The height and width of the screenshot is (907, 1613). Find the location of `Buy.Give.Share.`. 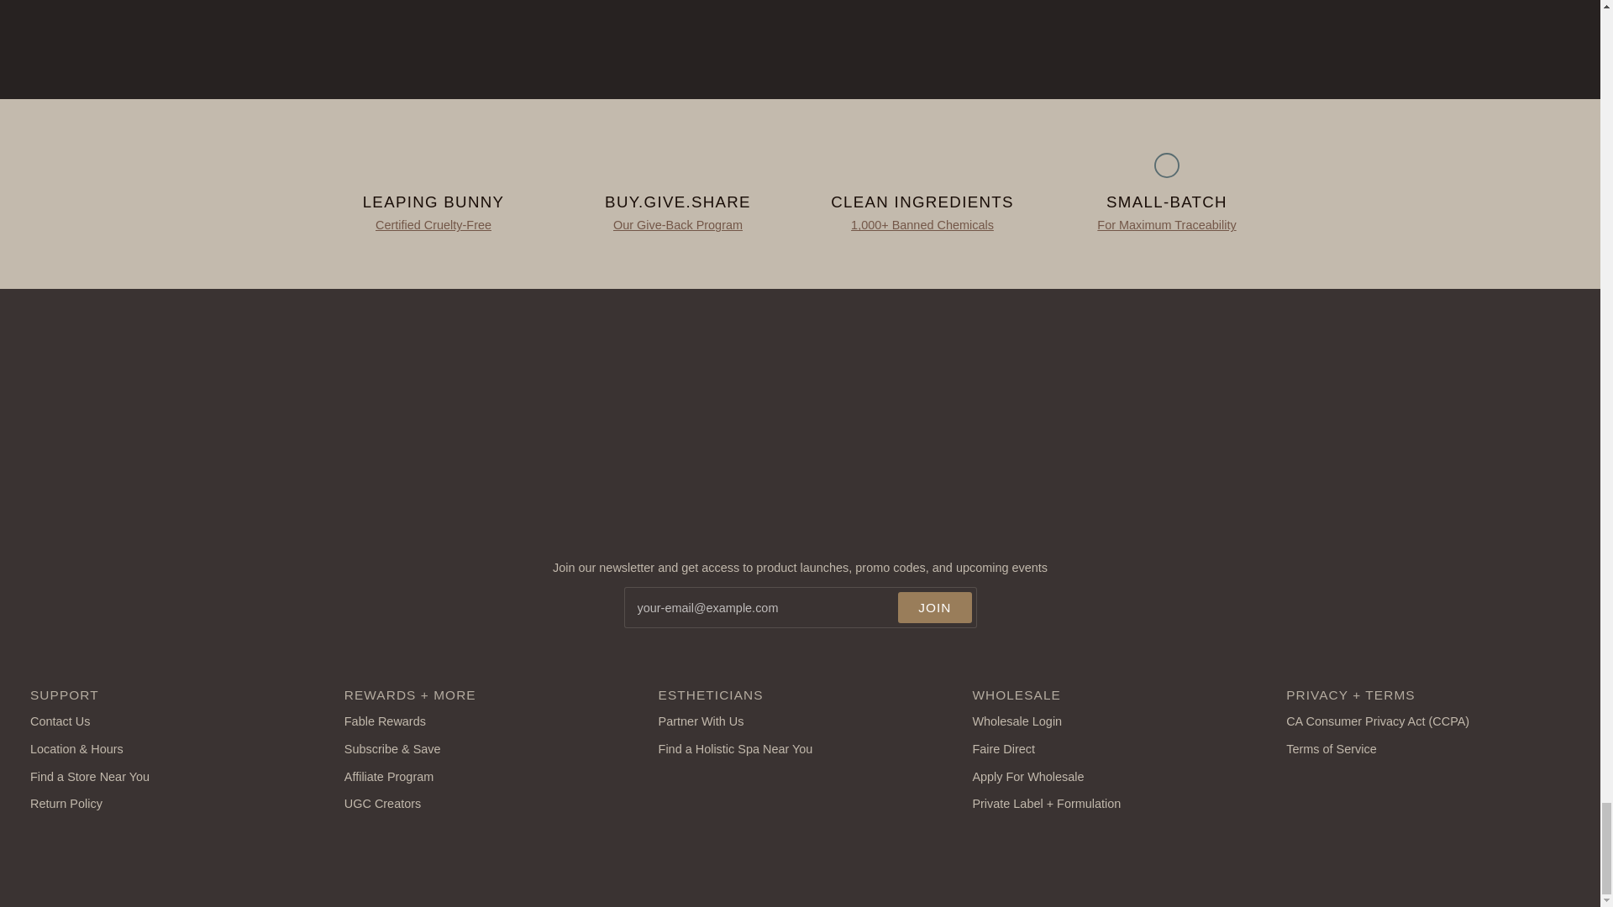

Buy.Give.Share. is located at coordinates (677, 225).